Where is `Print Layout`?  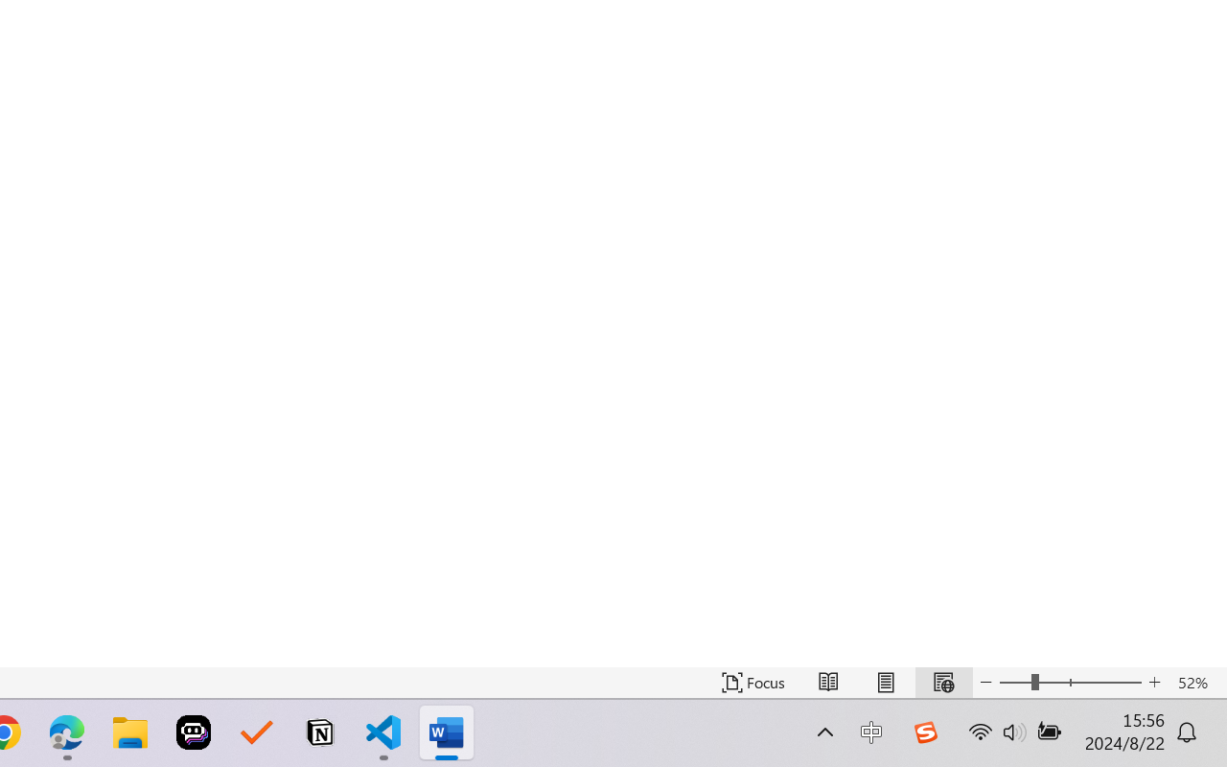 Print Layout is located at coordinates (886, 683).